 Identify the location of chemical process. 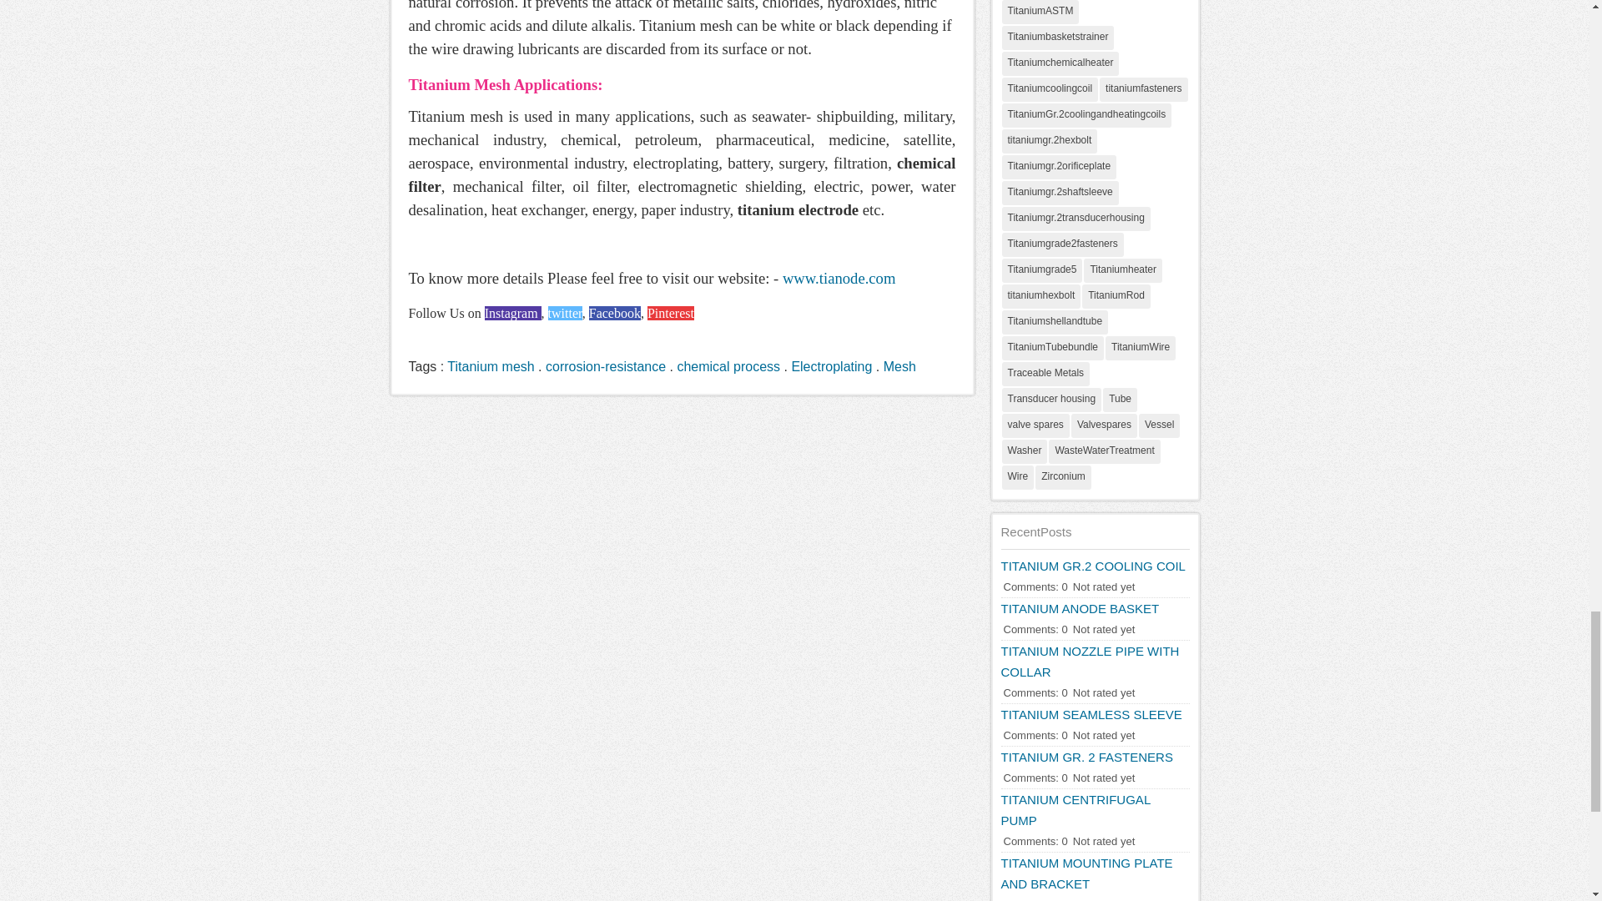
(728, 366).